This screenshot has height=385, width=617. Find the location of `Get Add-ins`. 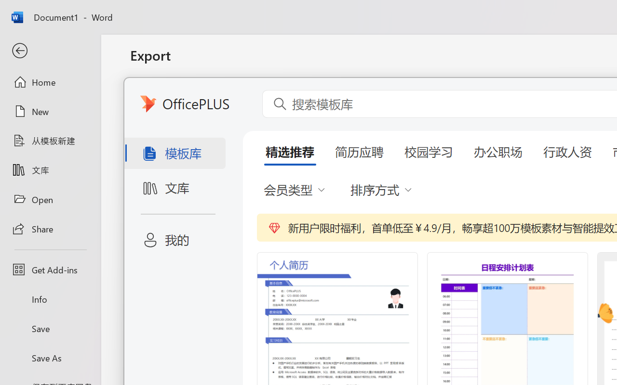

Get Add-ins is located at coordinates (50, 269).